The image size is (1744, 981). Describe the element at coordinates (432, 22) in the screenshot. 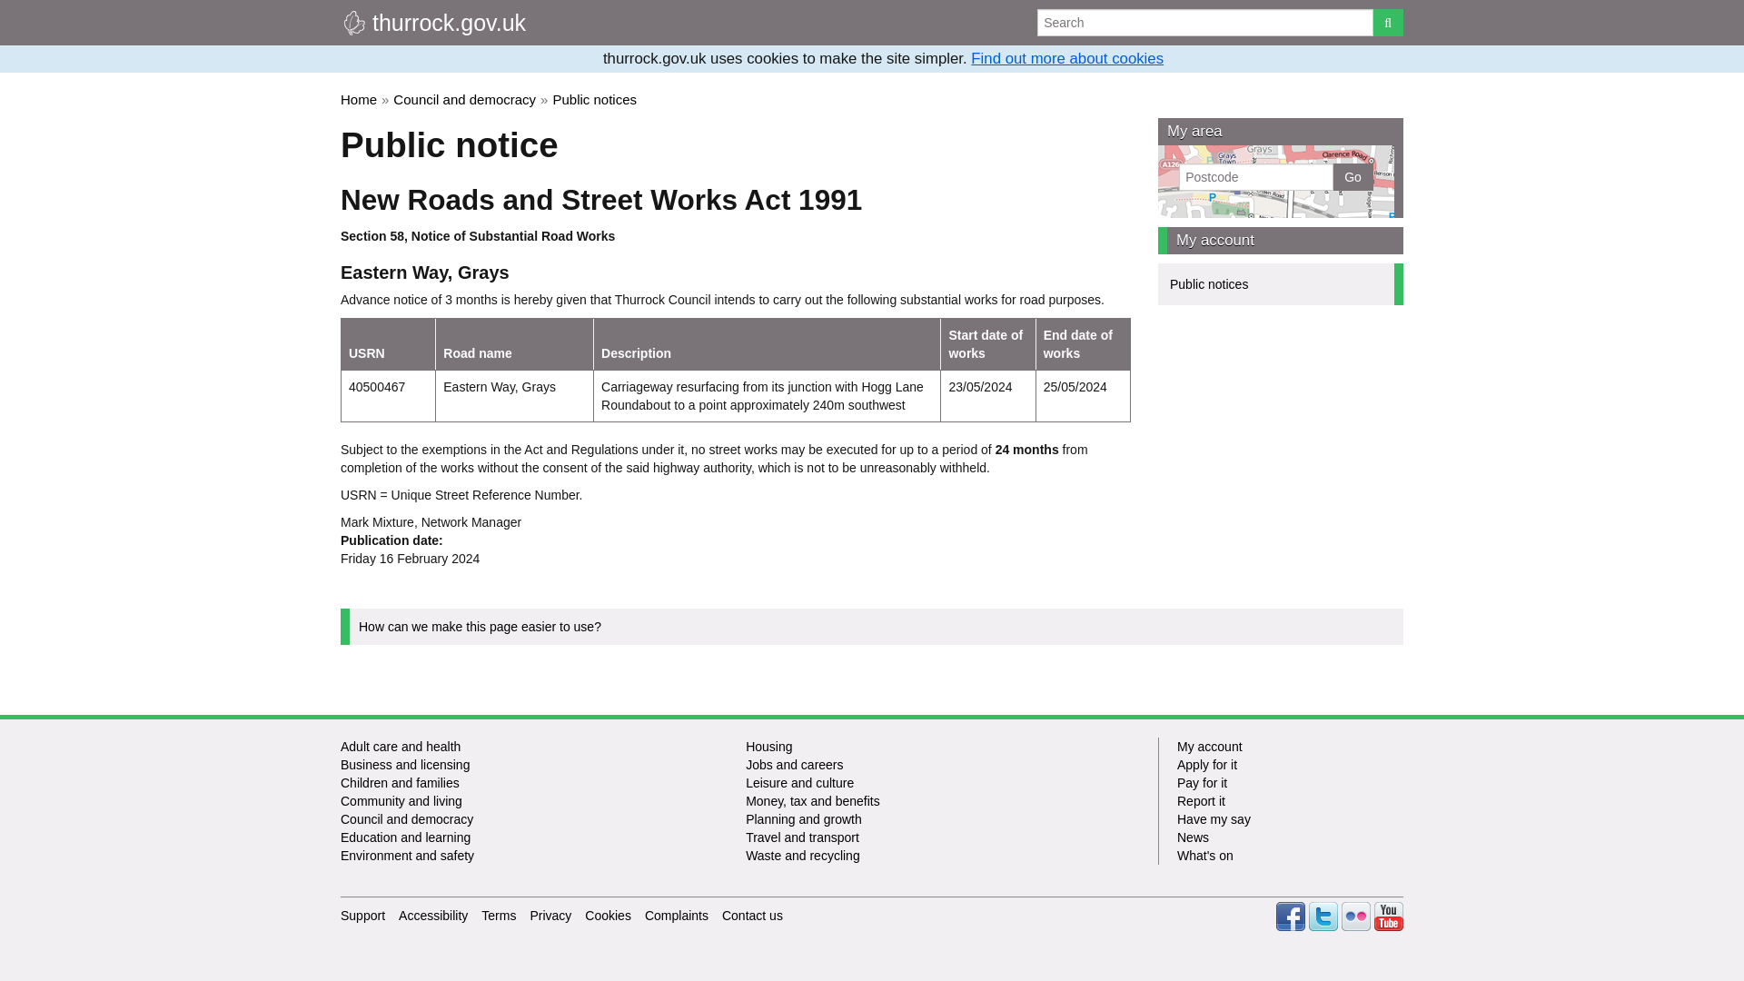

I see `Home` at that location.